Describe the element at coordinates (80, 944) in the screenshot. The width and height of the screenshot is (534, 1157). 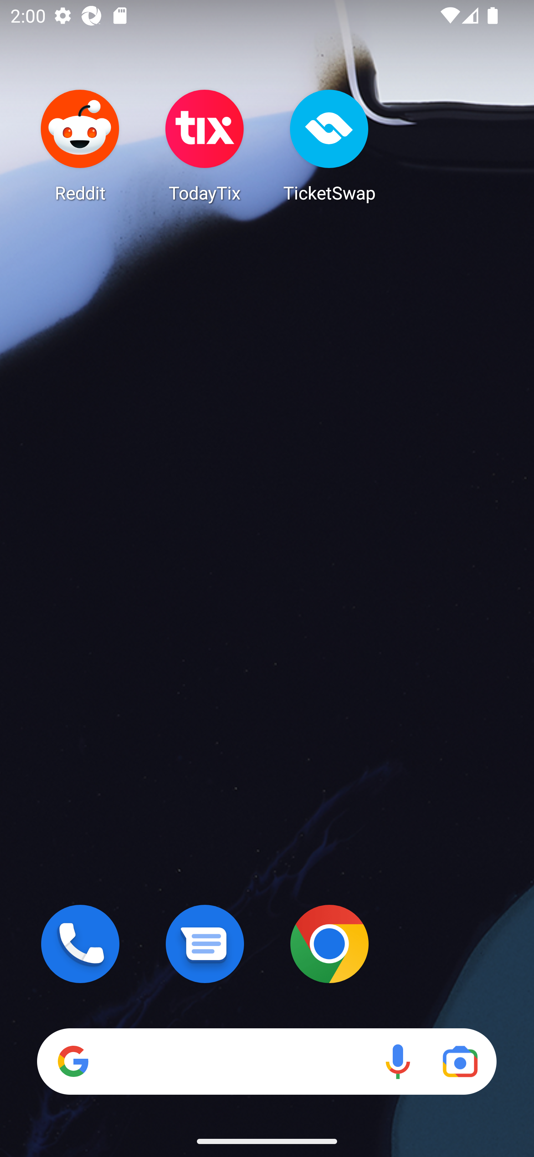
I see `Phone` at that location.